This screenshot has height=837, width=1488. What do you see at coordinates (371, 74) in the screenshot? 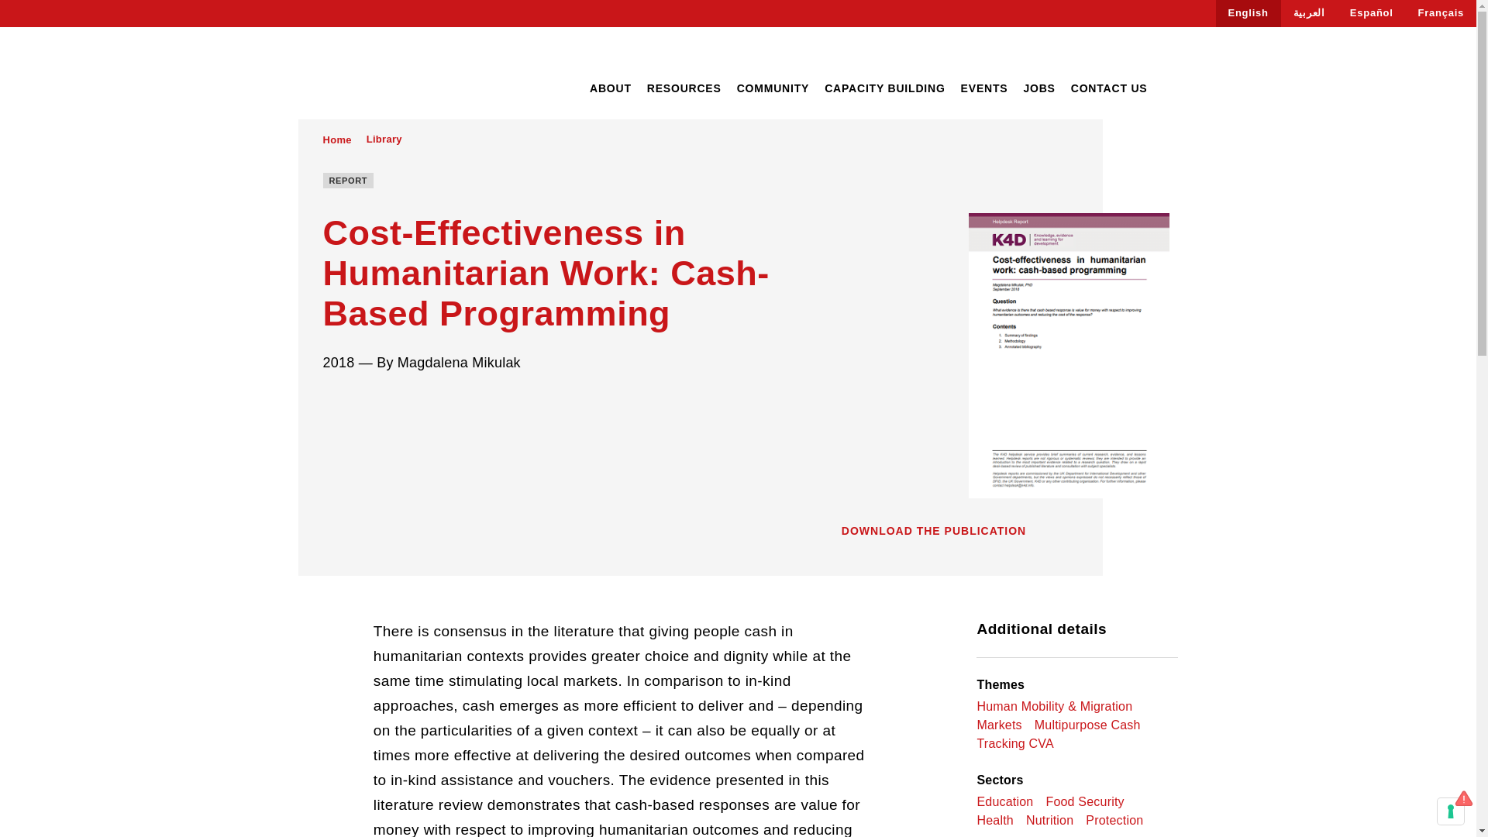
I see `Go to homepage` at bounding box center [371, 74].